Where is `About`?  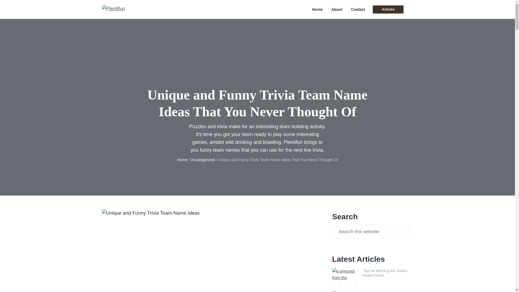 About is located at coordinates (337, 9).